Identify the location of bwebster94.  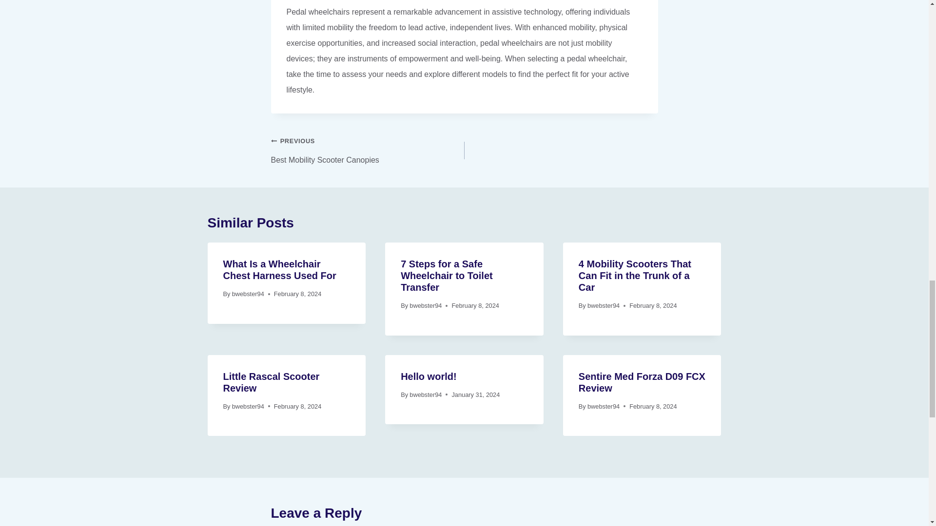
(604, 305).